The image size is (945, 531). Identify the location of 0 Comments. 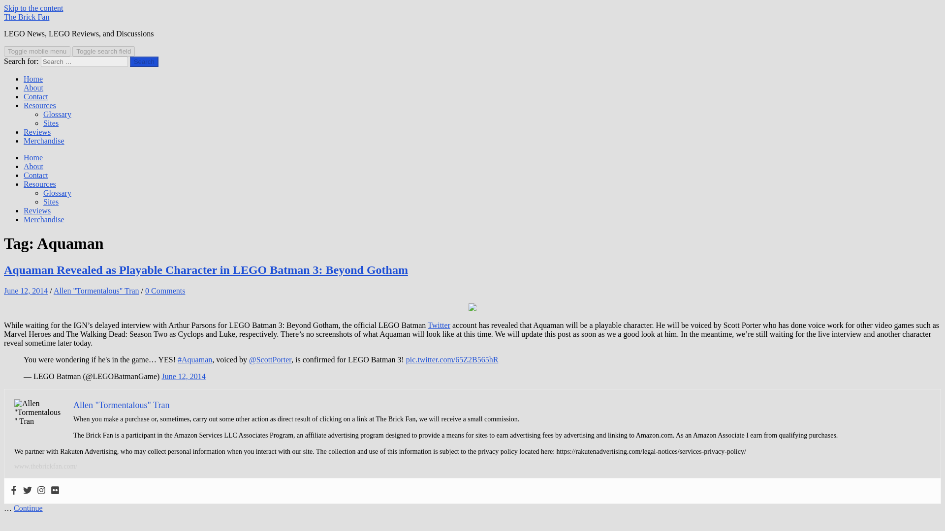
(165, 291).